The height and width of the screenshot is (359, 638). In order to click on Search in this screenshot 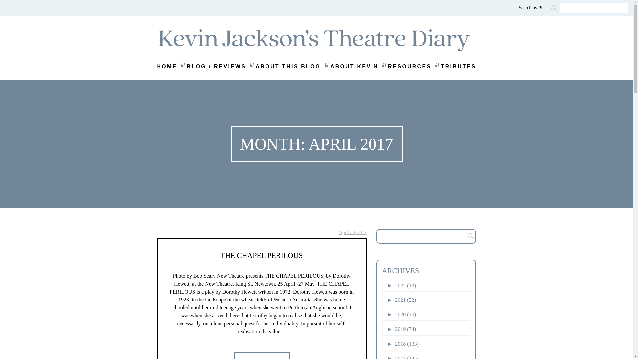, I will do `click(554, 8)`.